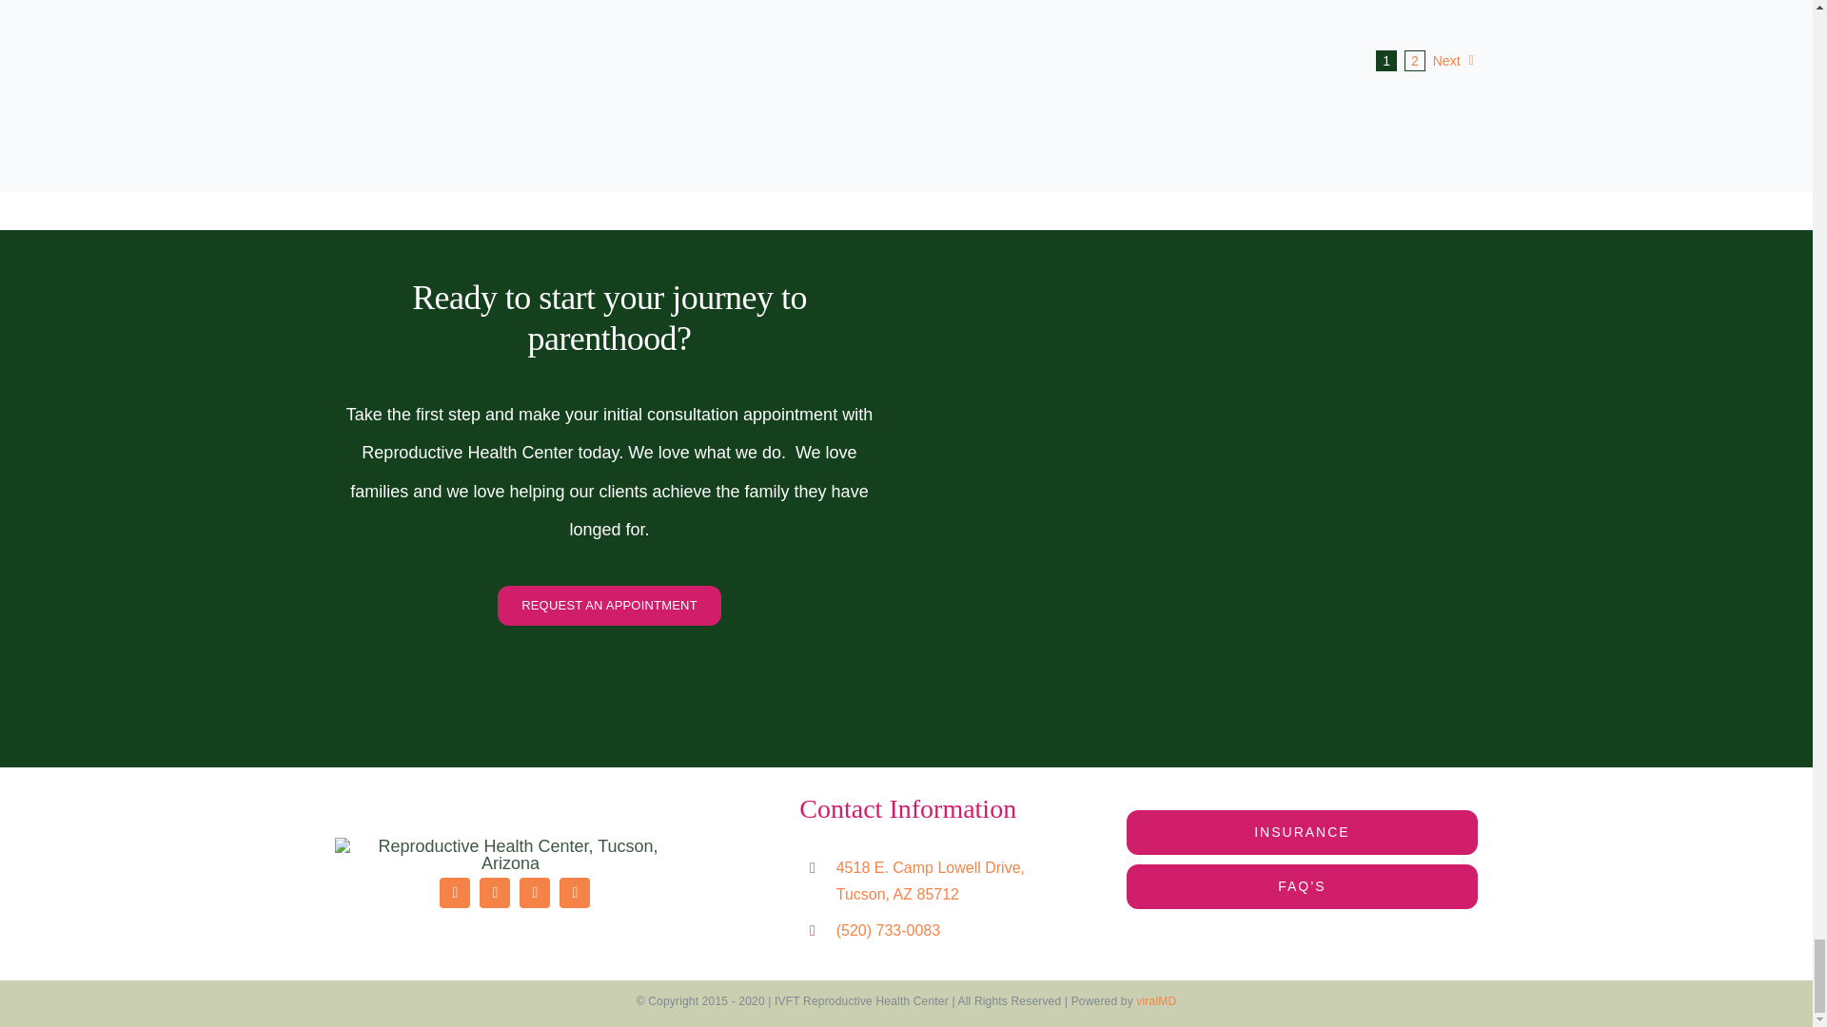 This screenshot has height=1027, width=1827. I want to click on reproductive-health-center-tucson-arizona-logo-dark-2023, so click(510, 854).